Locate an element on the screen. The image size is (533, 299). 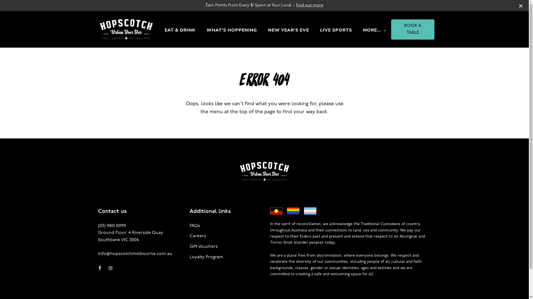
Gift Vouchers is located at coordinates (203, 246).